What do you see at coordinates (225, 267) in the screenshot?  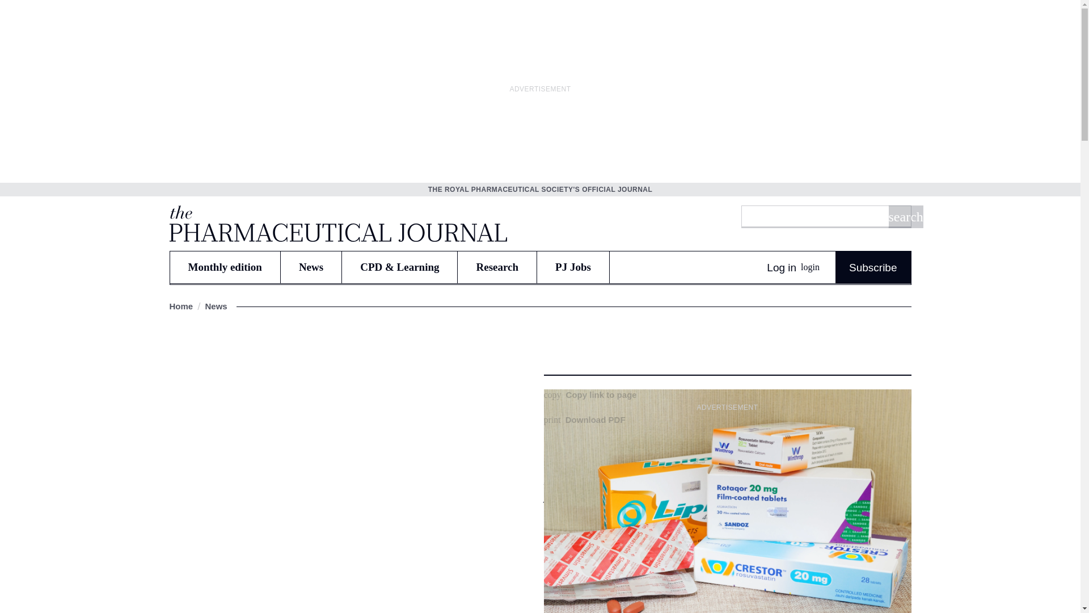 I see `Monthly edition` at bounding box center [225, 267].